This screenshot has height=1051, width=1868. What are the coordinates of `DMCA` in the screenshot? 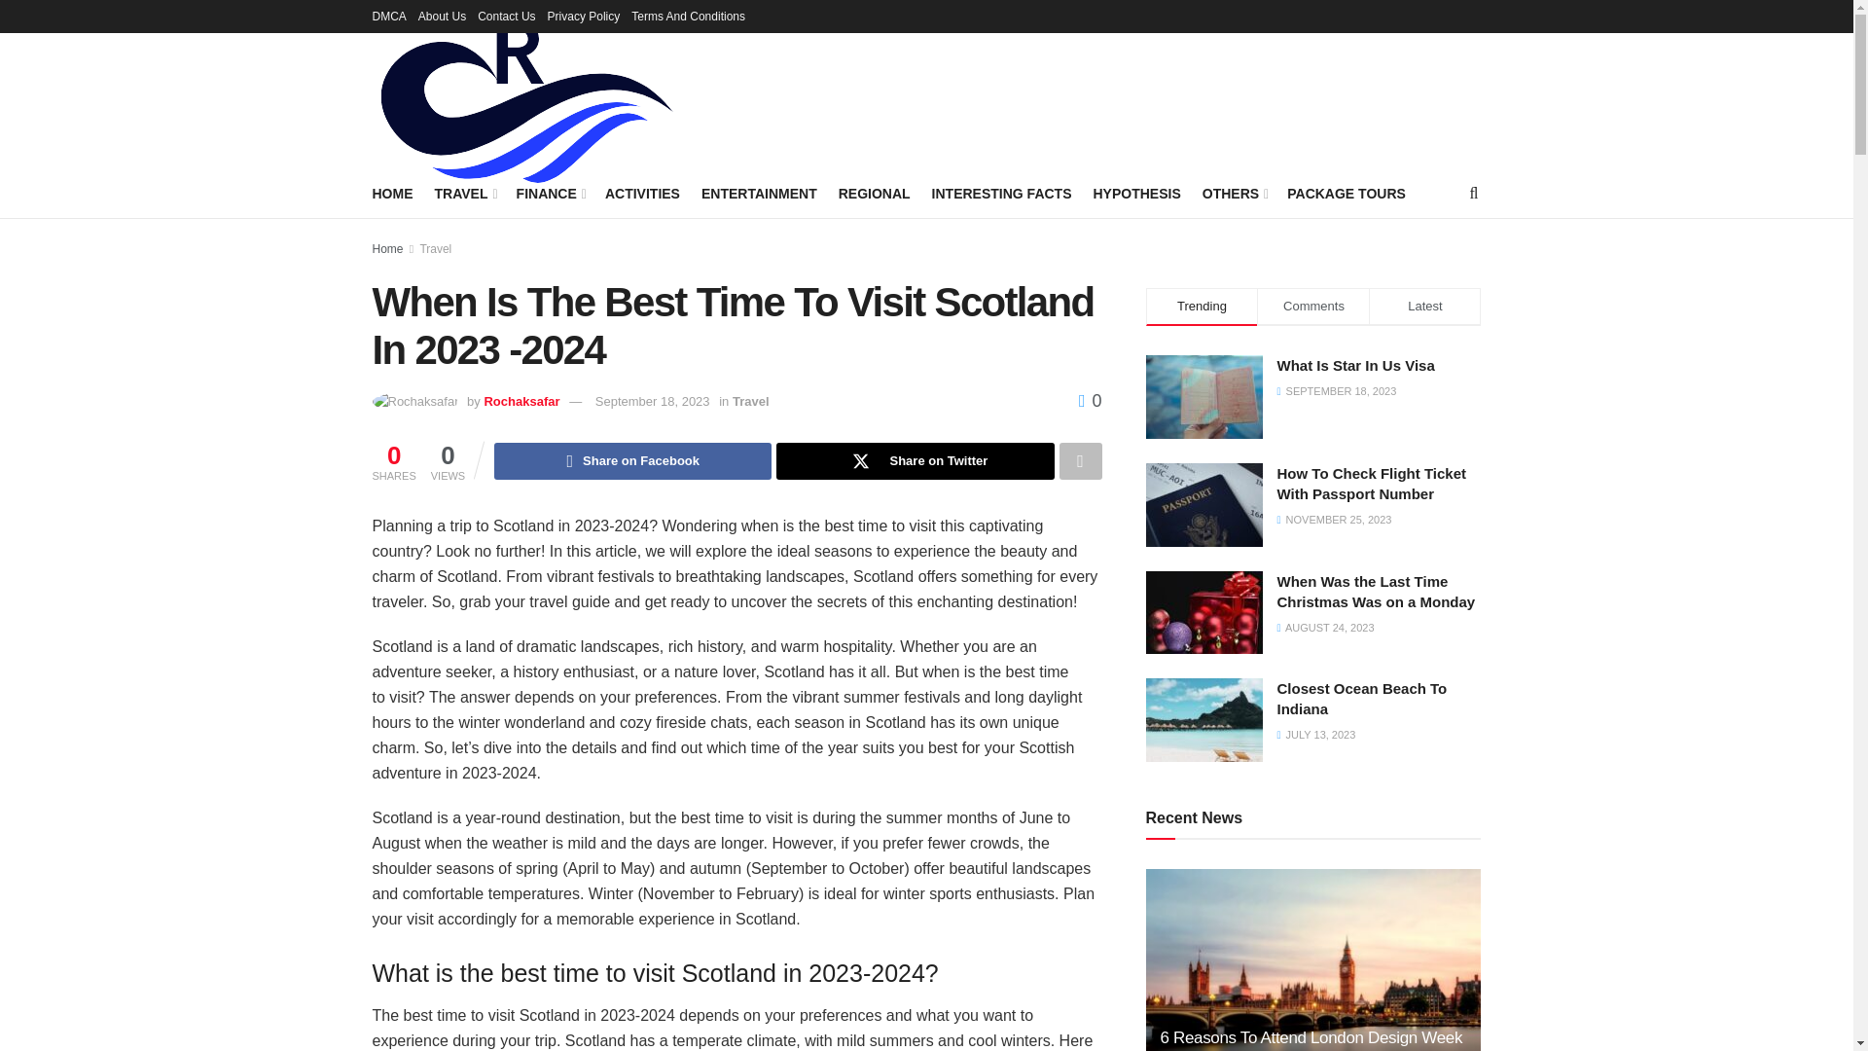 It's located at (388, 16).